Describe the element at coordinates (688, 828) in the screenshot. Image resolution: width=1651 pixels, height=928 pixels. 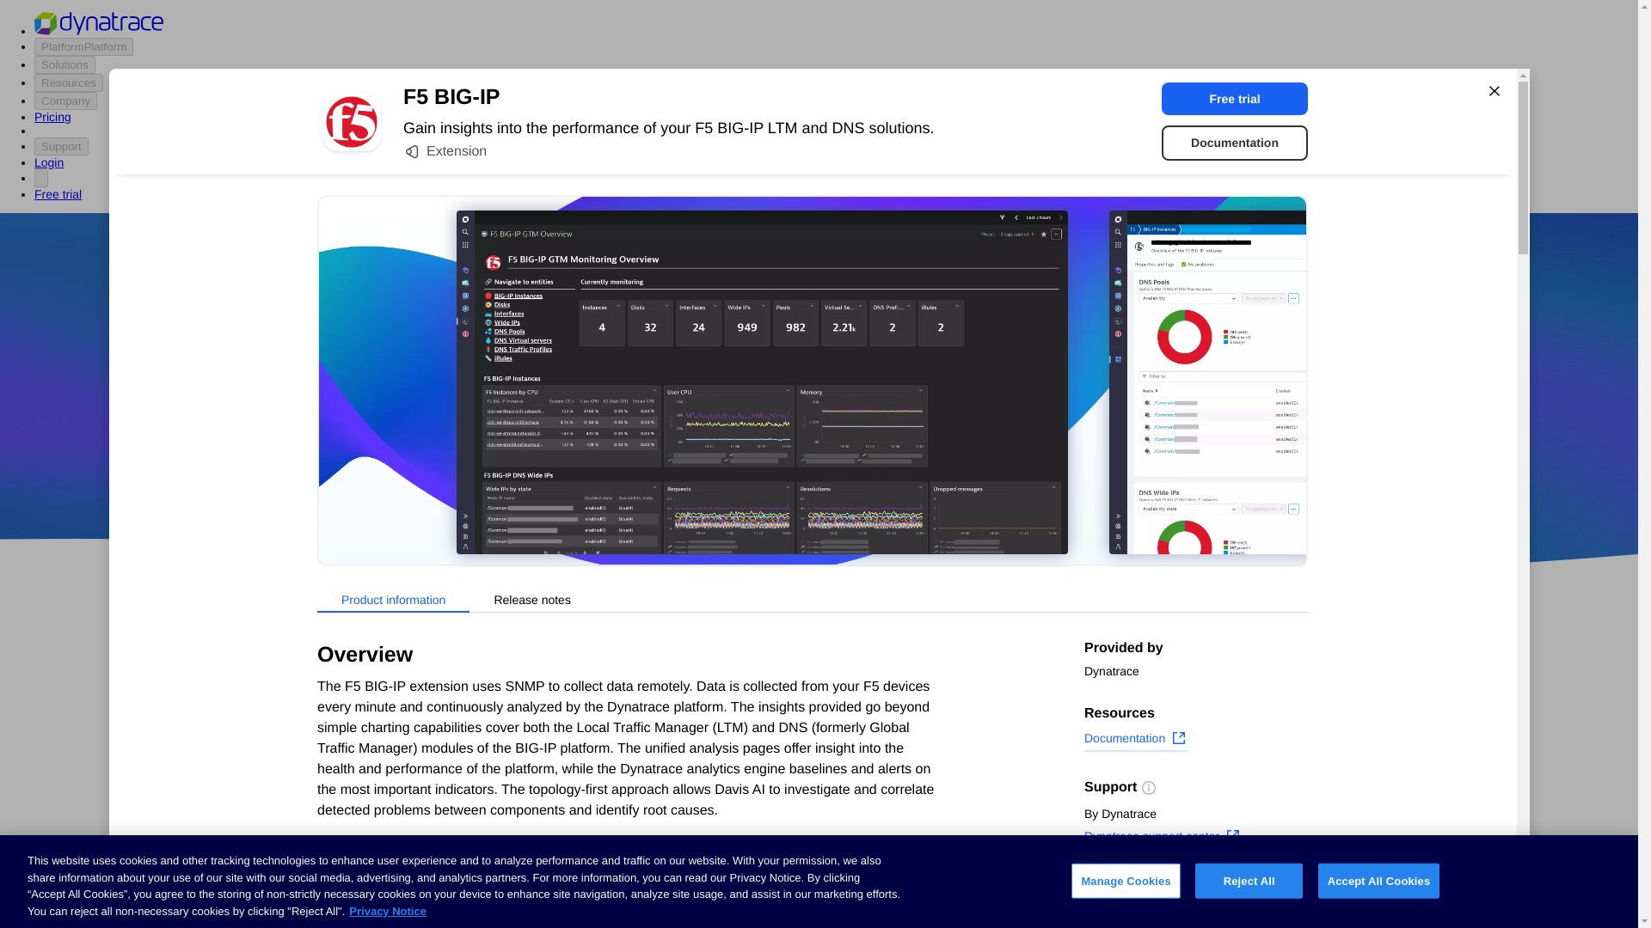
I see `Advanced SSL Certificate Check for Dynatrace` at that location.